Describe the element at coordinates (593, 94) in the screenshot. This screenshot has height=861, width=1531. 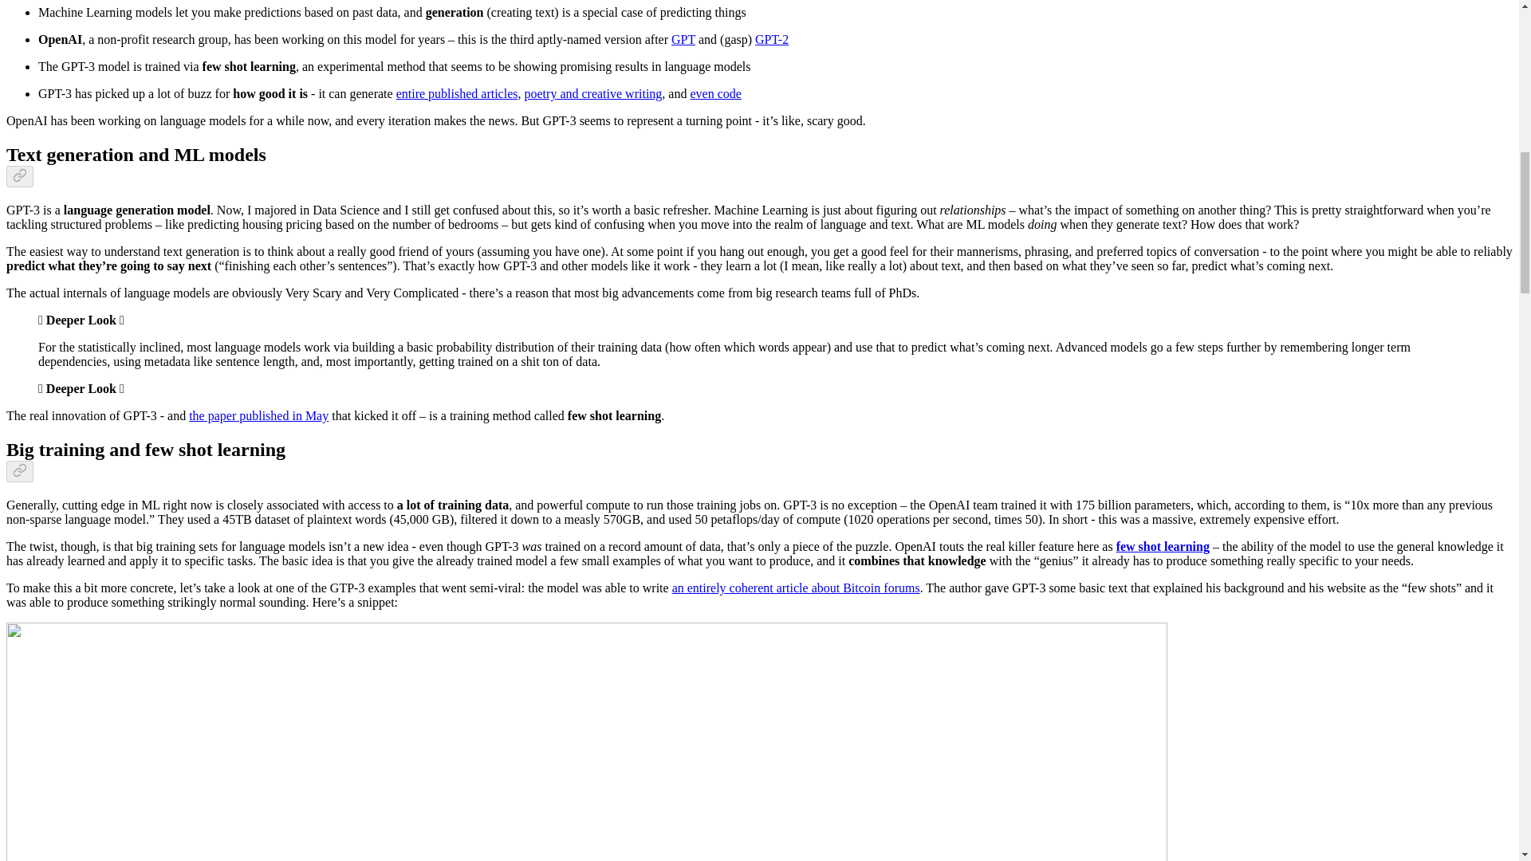
I see `poetry and creative writing` at that location.